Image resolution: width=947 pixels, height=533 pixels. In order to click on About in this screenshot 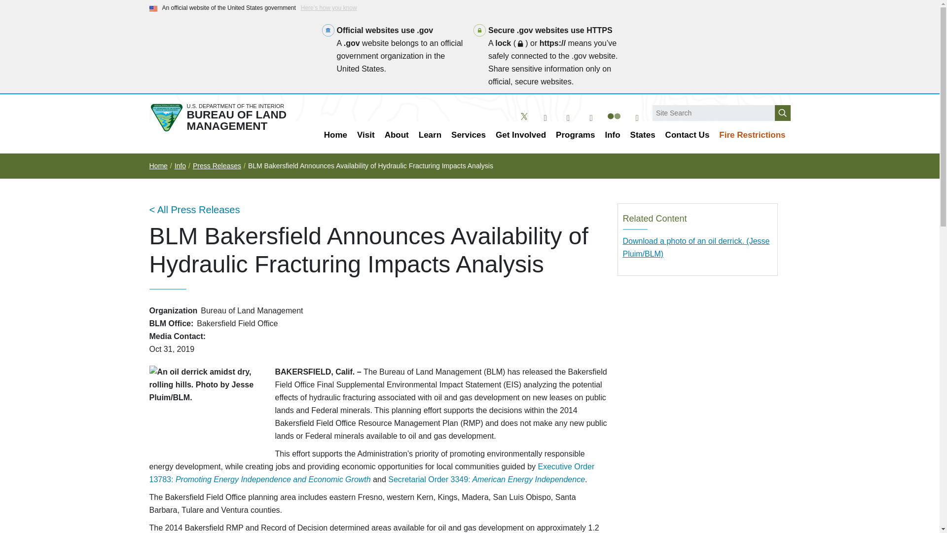, I will do `click(397, 135)`.